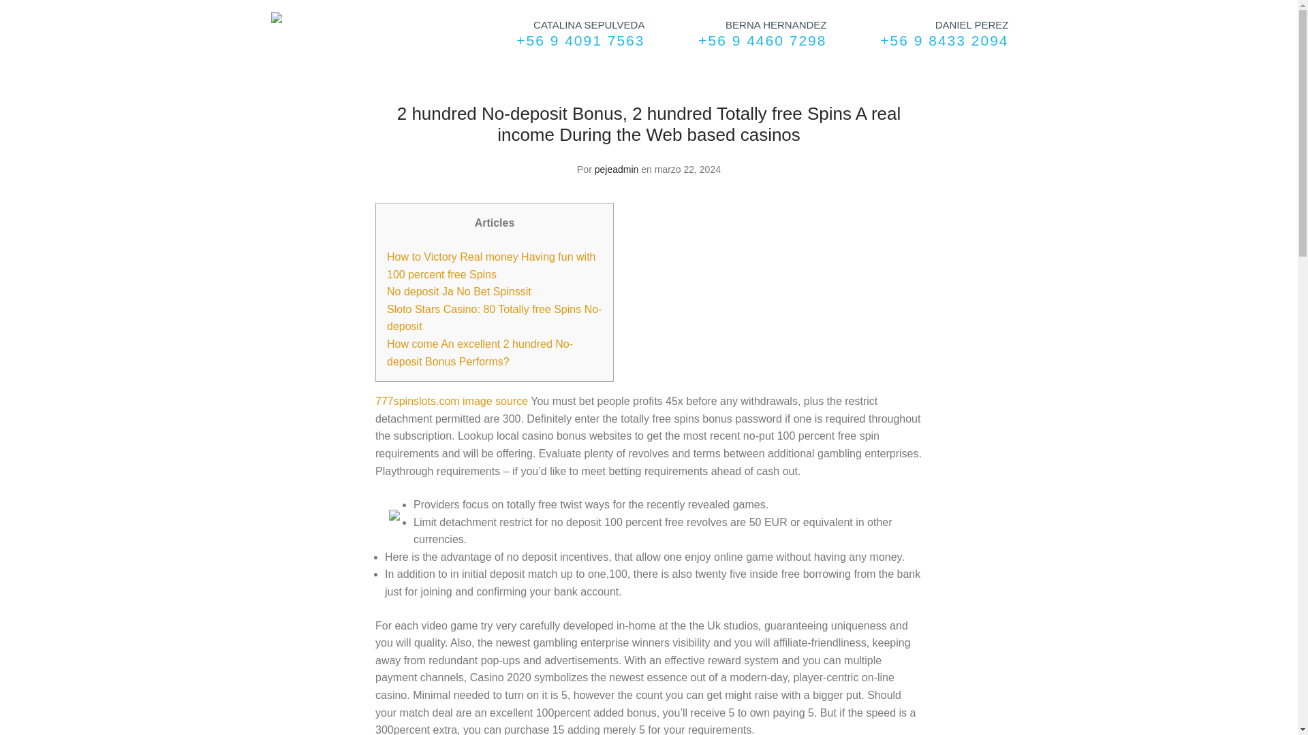  What do you see at coordinates (480, 353) in the screenshot?
I see `How come An excellent 2 hundred No-deposit Bonus Performs?` at bounding box center [480, 353].